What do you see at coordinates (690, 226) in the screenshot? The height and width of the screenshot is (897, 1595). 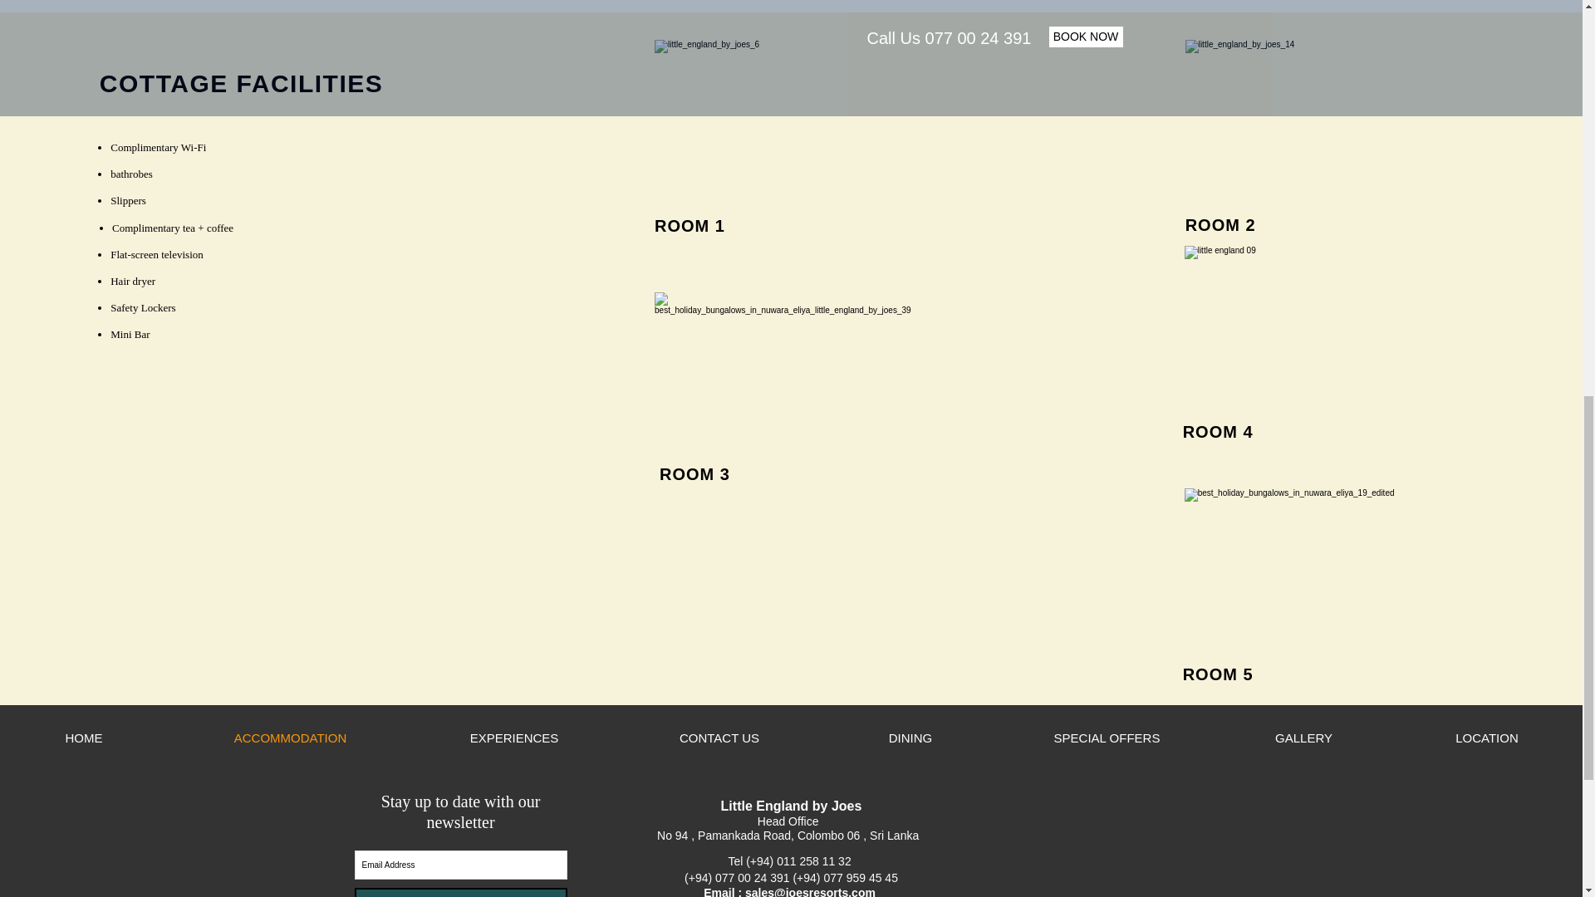 I see `ROOM 1` at bounding box center [690, 226].